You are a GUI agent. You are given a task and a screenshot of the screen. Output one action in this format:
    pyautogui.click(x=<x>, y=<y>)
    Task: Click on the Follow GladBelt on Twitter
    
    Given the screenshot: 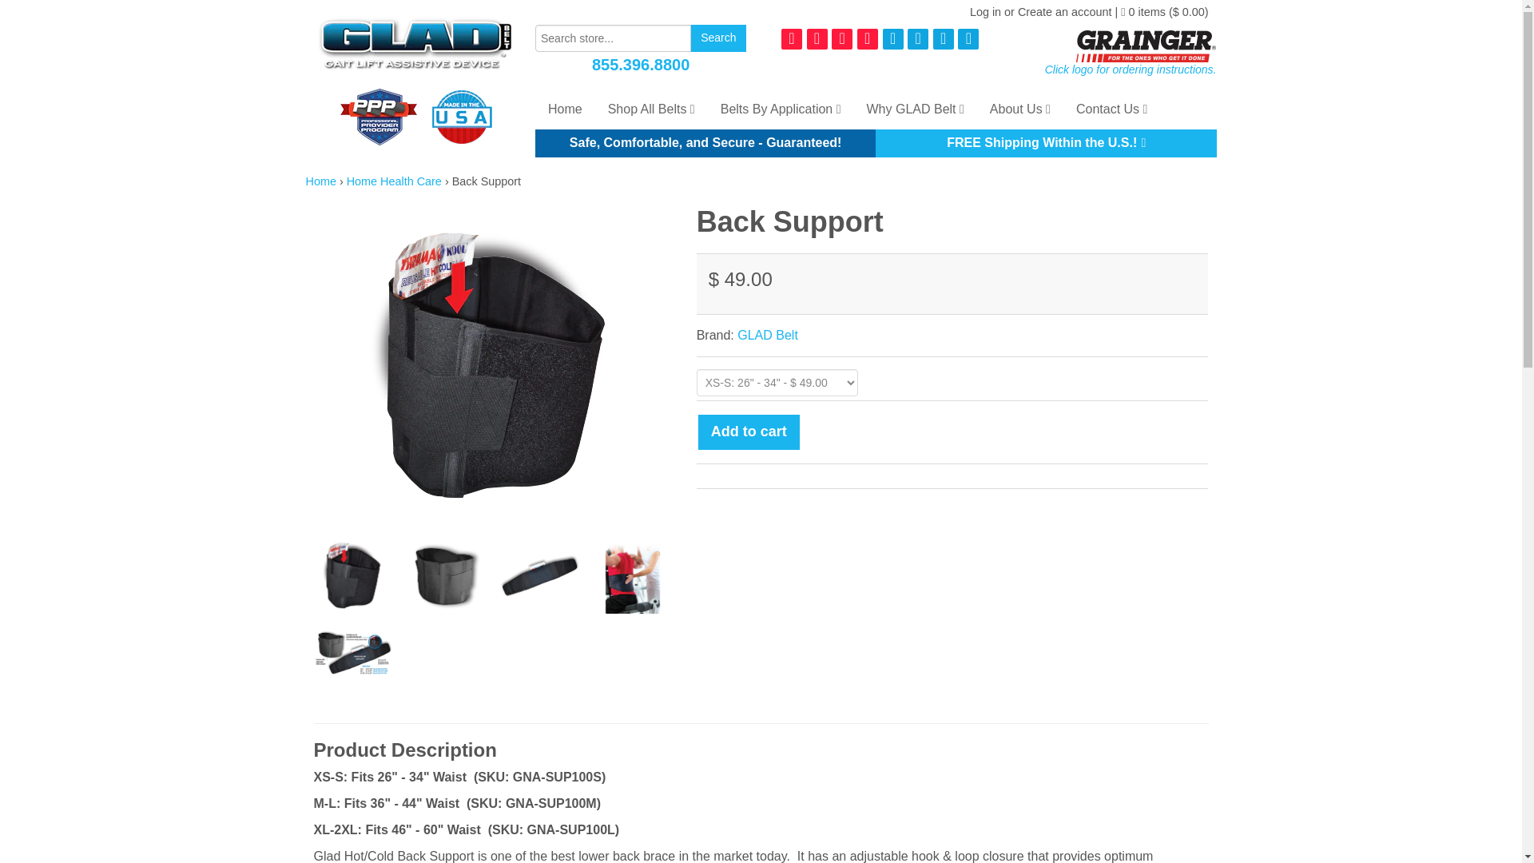 What is the action you would take?
    pyautogui.click(x=917, y=38)
    